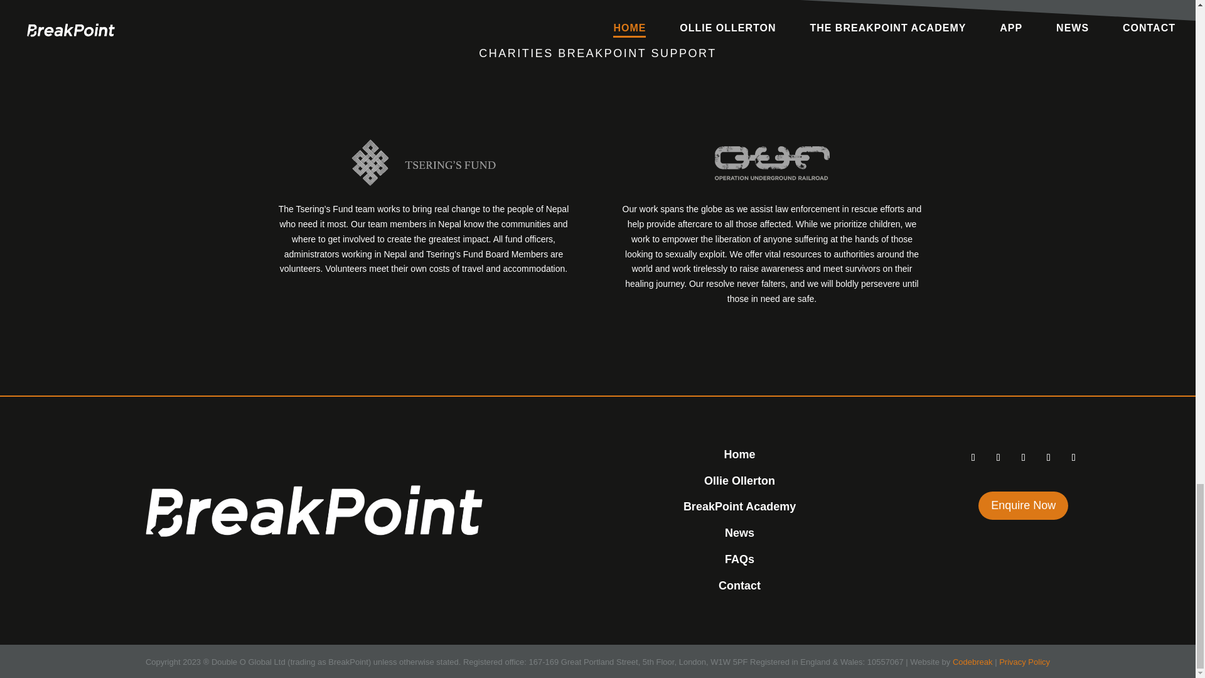 The width and height of the screenshot is (1205, 678). I want to click on Codebreak, so click(973, 662).